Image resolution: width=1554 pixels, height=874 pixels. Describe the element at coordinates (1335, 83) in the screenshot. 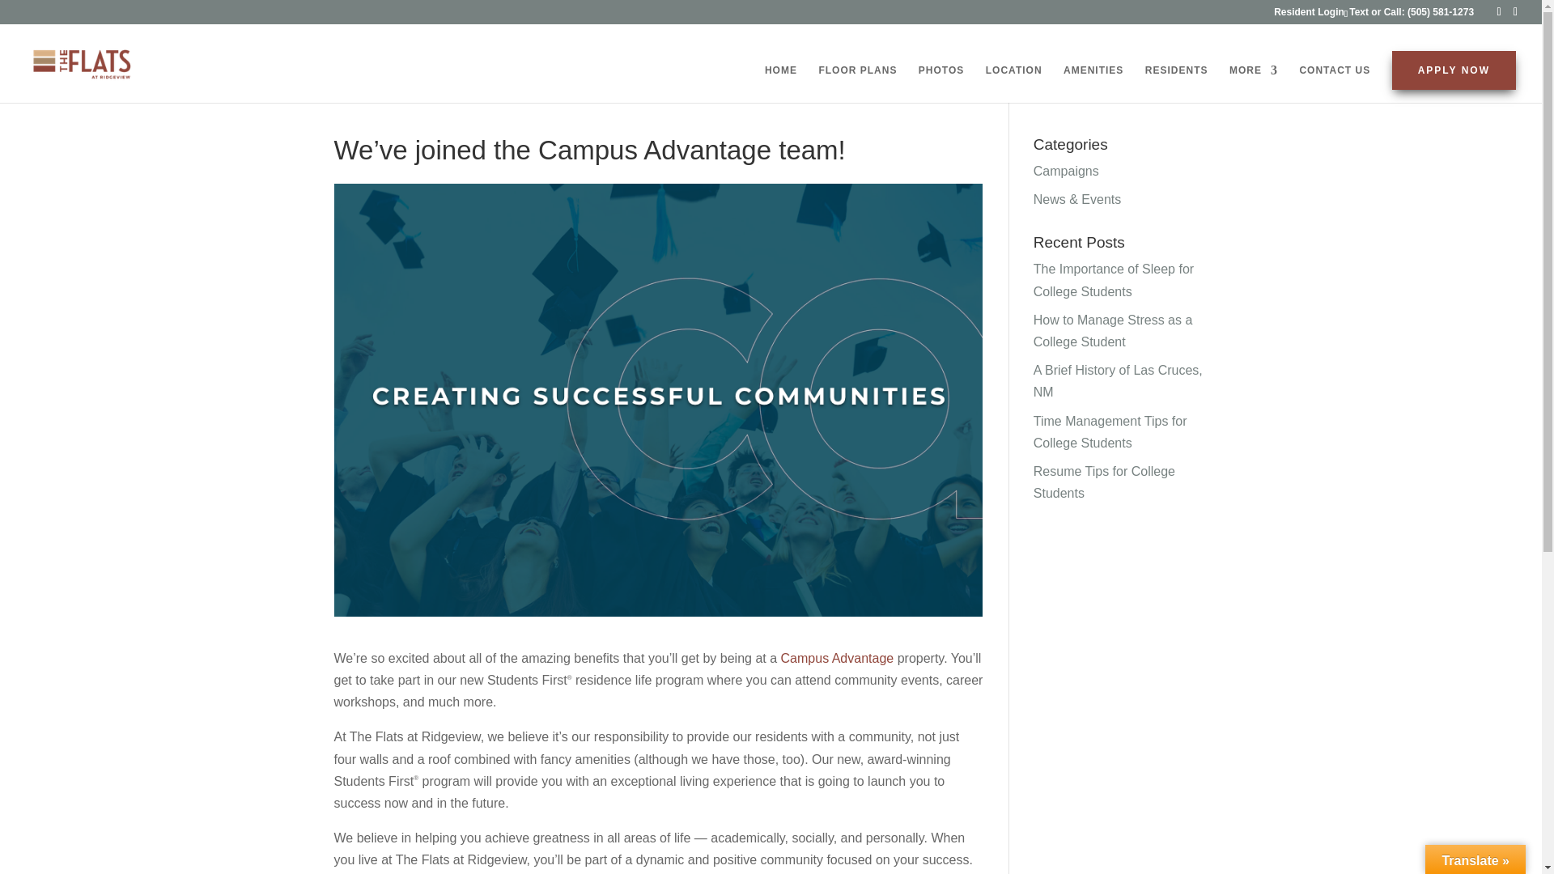

I see `CONTACT US` at that location.